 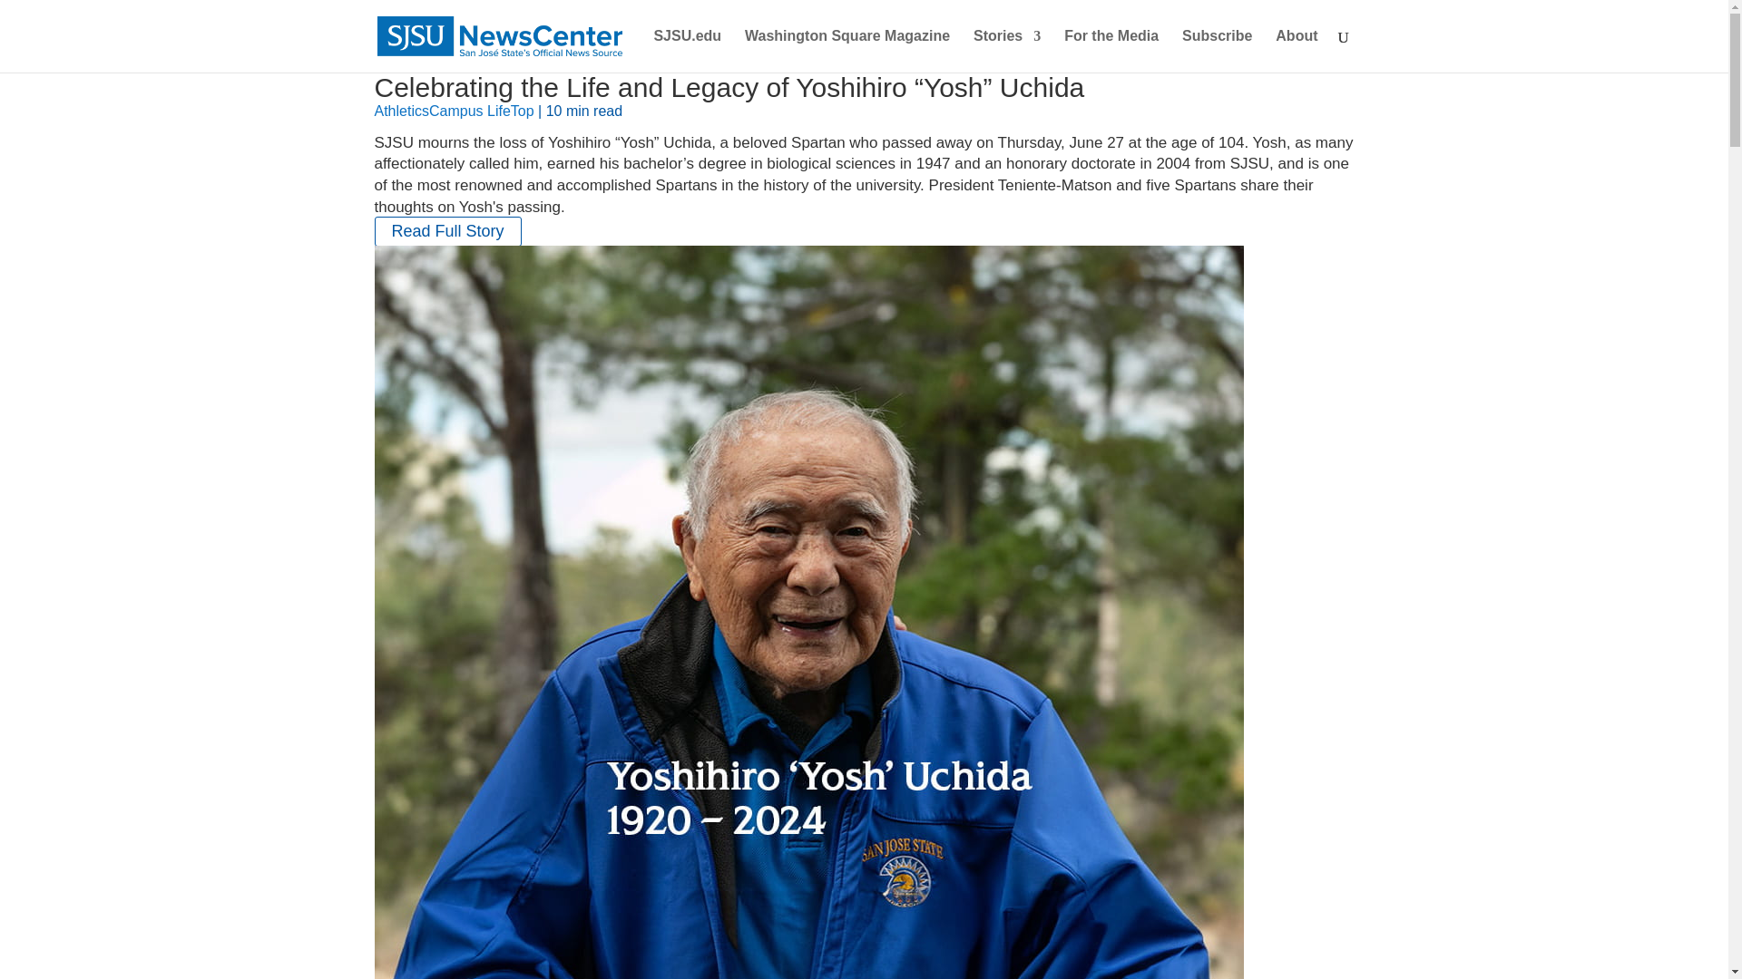 What do you see at coordinates (687, 51) in the screenshot?
I see `SJSU.edu` at bounding box center [687, 51].